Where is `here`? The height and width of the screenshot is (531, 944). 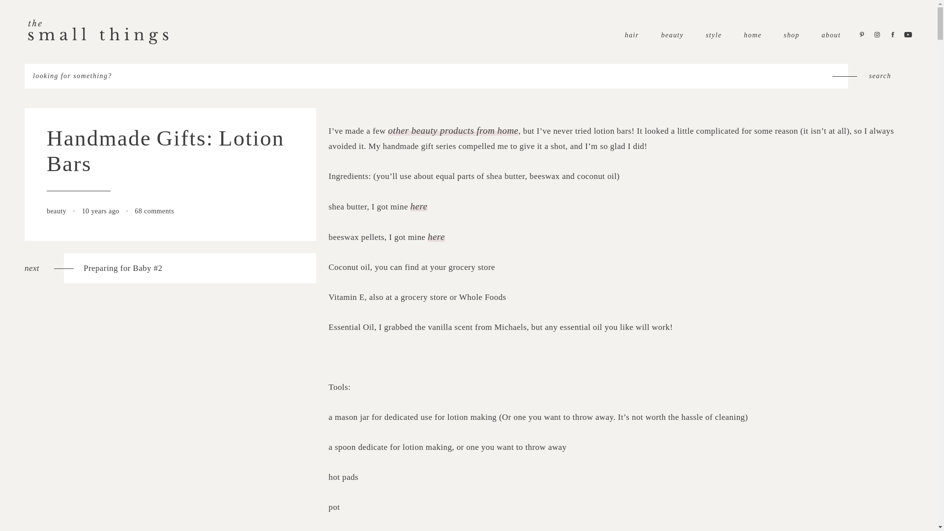
here is located at coordinates (419, 206).